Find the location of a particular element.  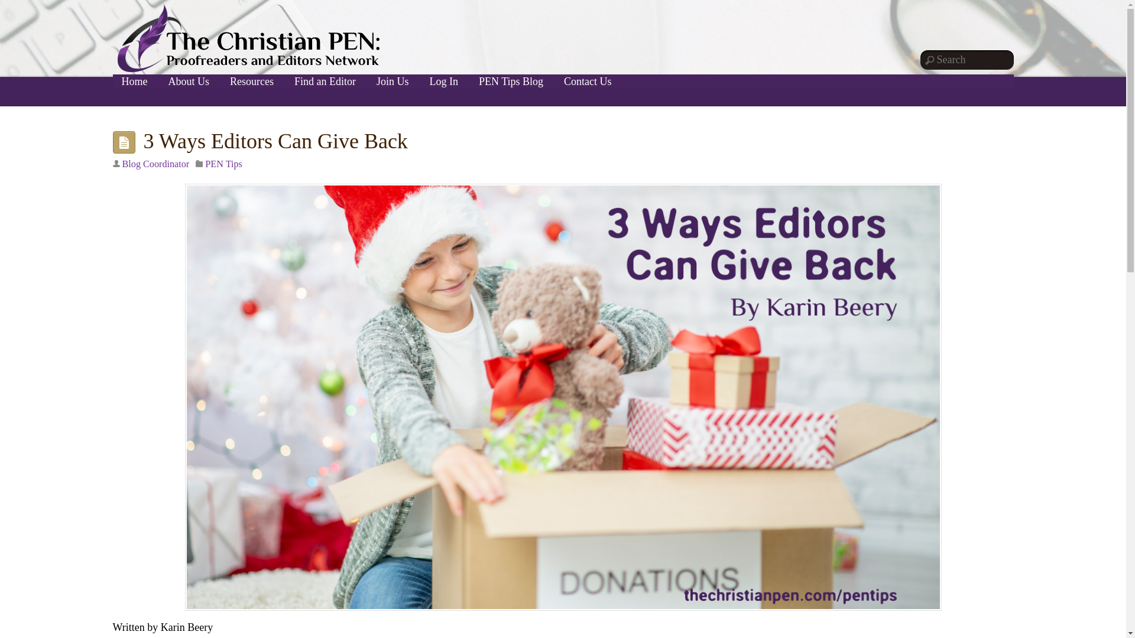

Home is located at coordinates (134, 82).